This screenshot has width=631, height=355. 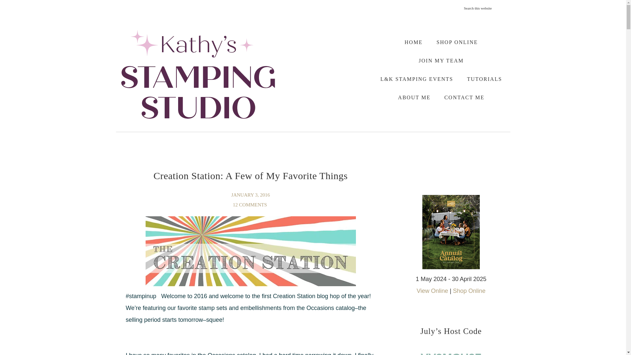 What do you see at coordinates (484, 79) in the screenshot?
I see `TUTORIALS` at bounding box center [484, 79].